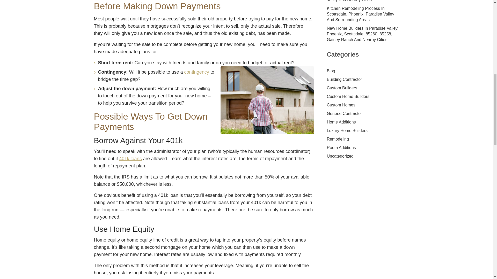 This screenshot has height=279, width=497. I want to click on Blog, so click(363, 71).